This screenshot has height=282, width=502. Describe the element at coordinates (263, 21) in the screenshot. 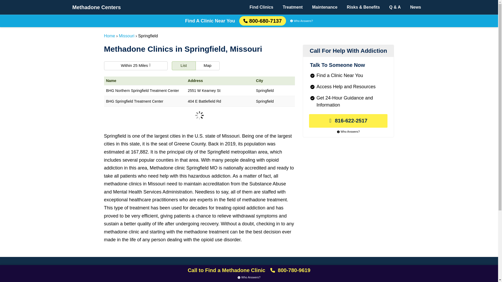

I see `800-680-7137` at that location.